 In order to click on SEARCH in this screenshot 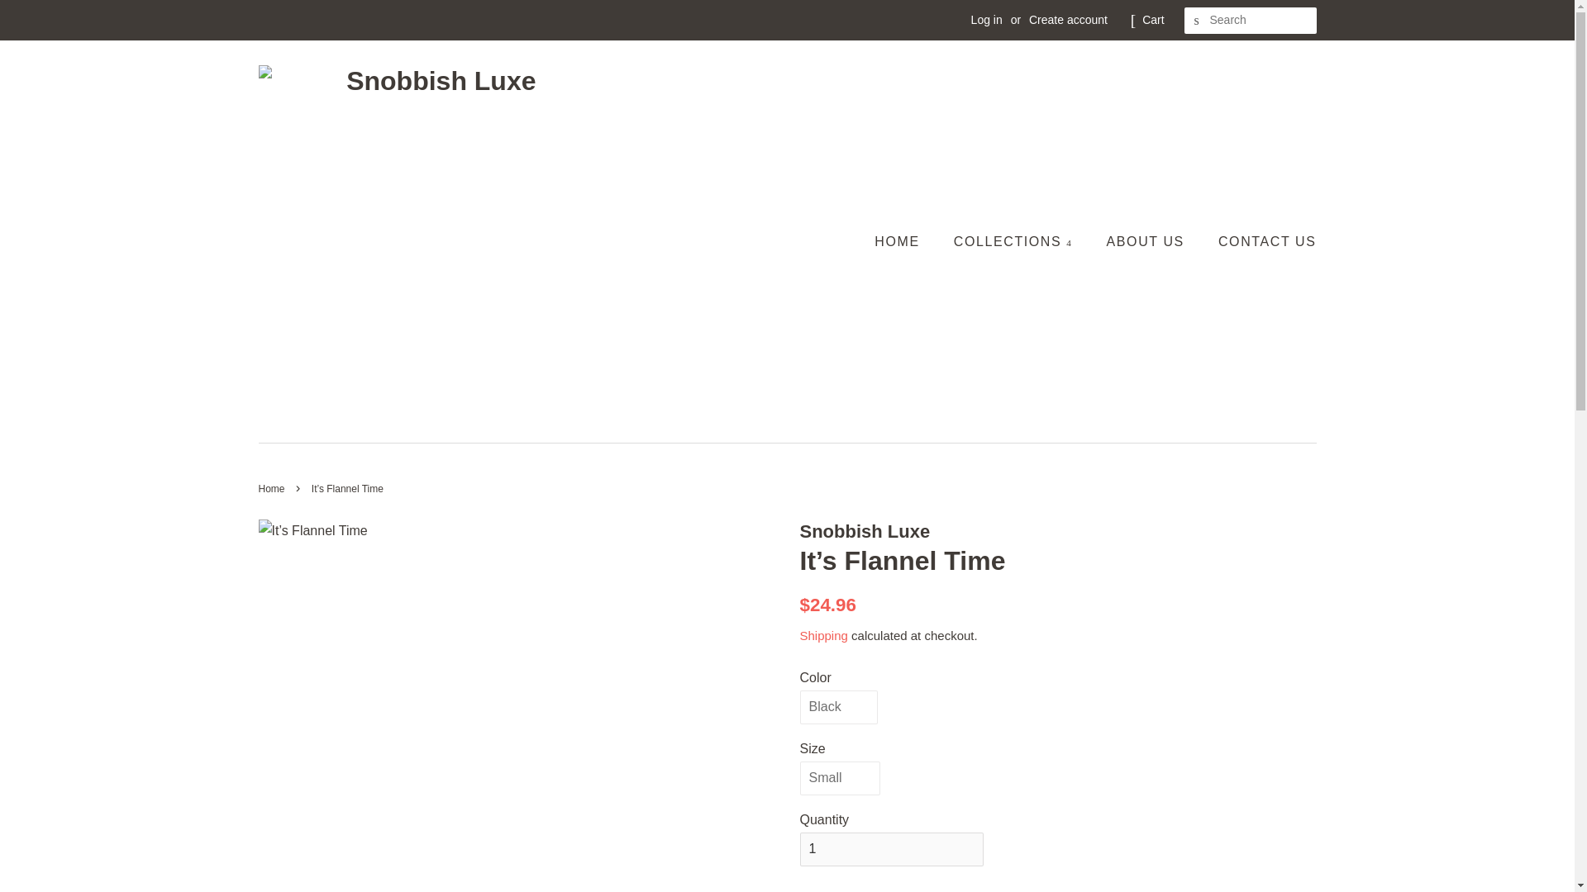, I will do `click(1197, 21)`.